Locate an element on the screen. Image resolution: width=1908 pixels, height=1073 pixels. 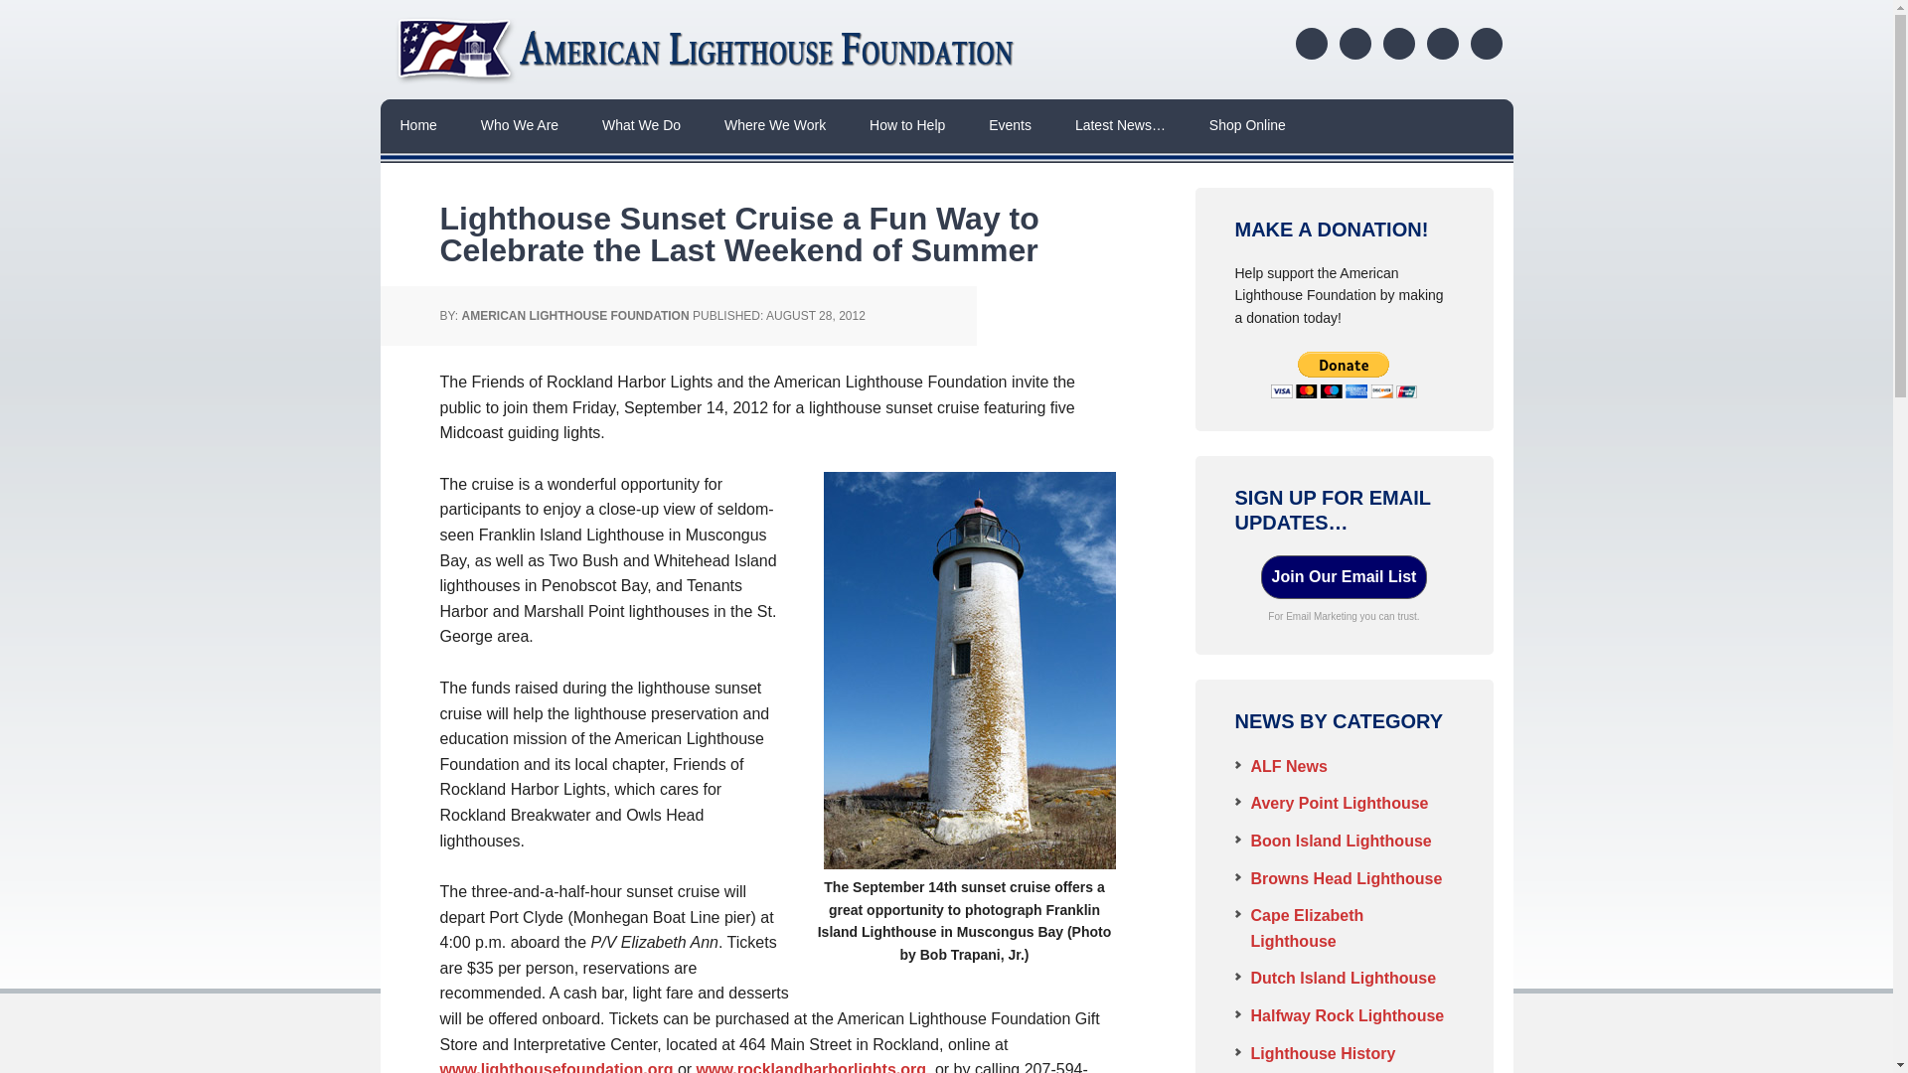
What We Do is located at coordinates (640, 125).